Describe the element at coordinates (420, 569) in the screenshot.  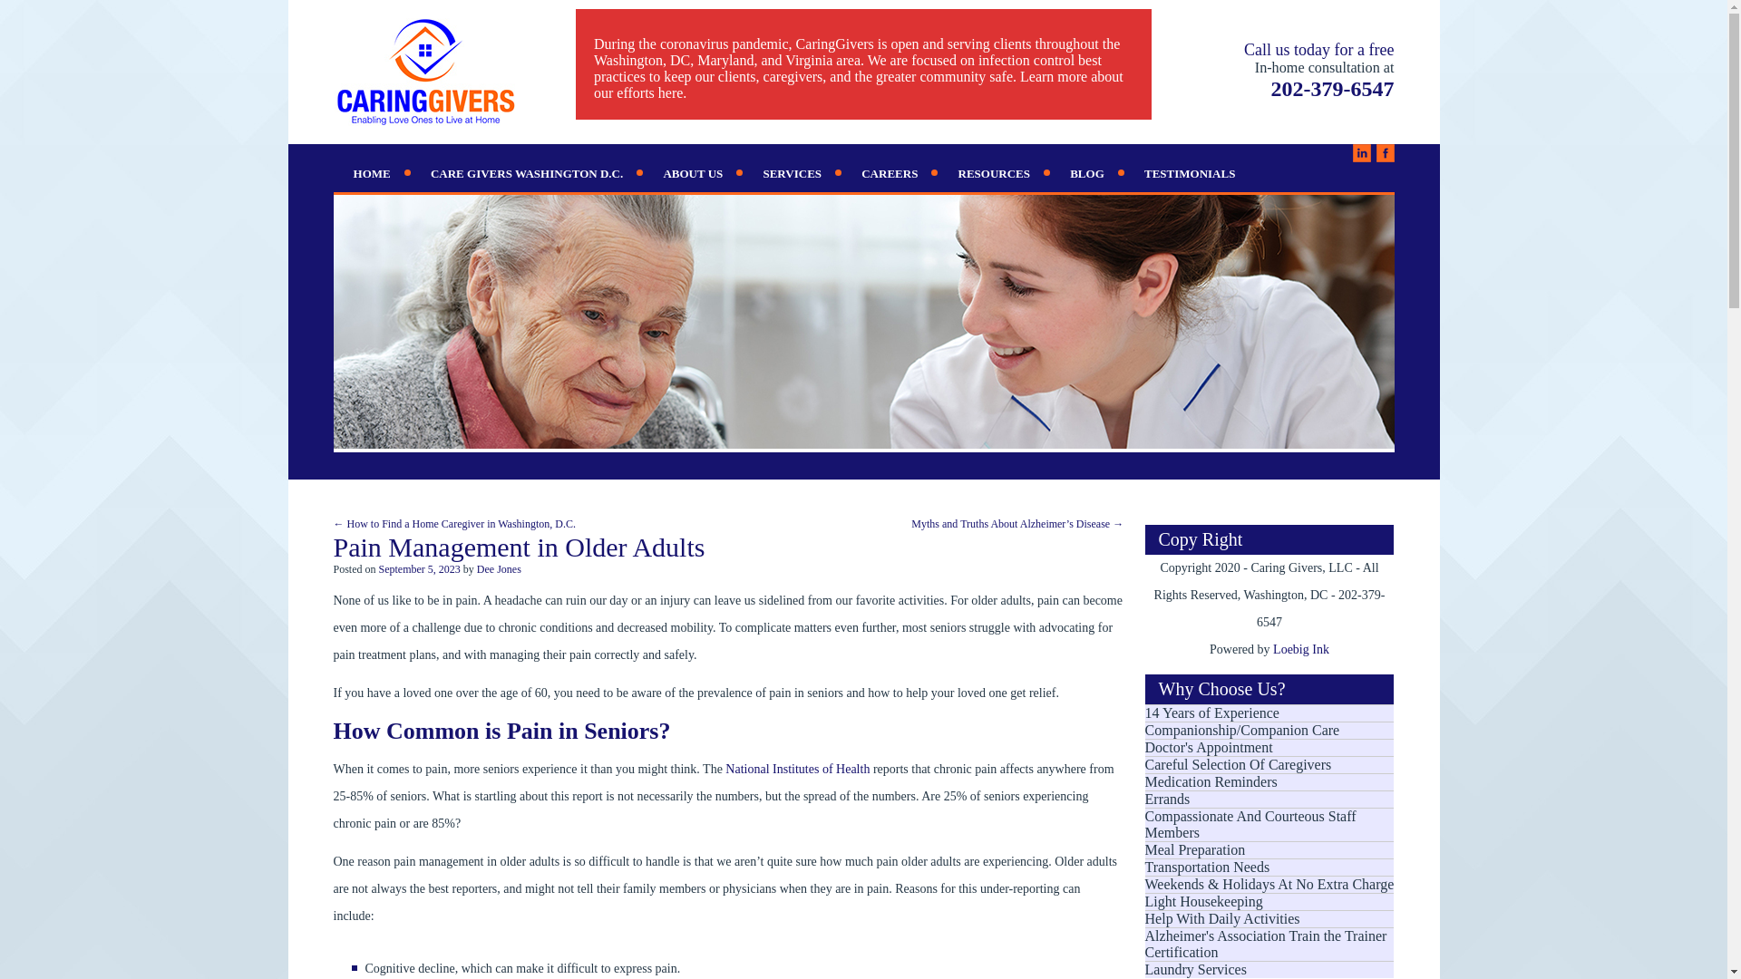
I see `10:50 am` at that location.